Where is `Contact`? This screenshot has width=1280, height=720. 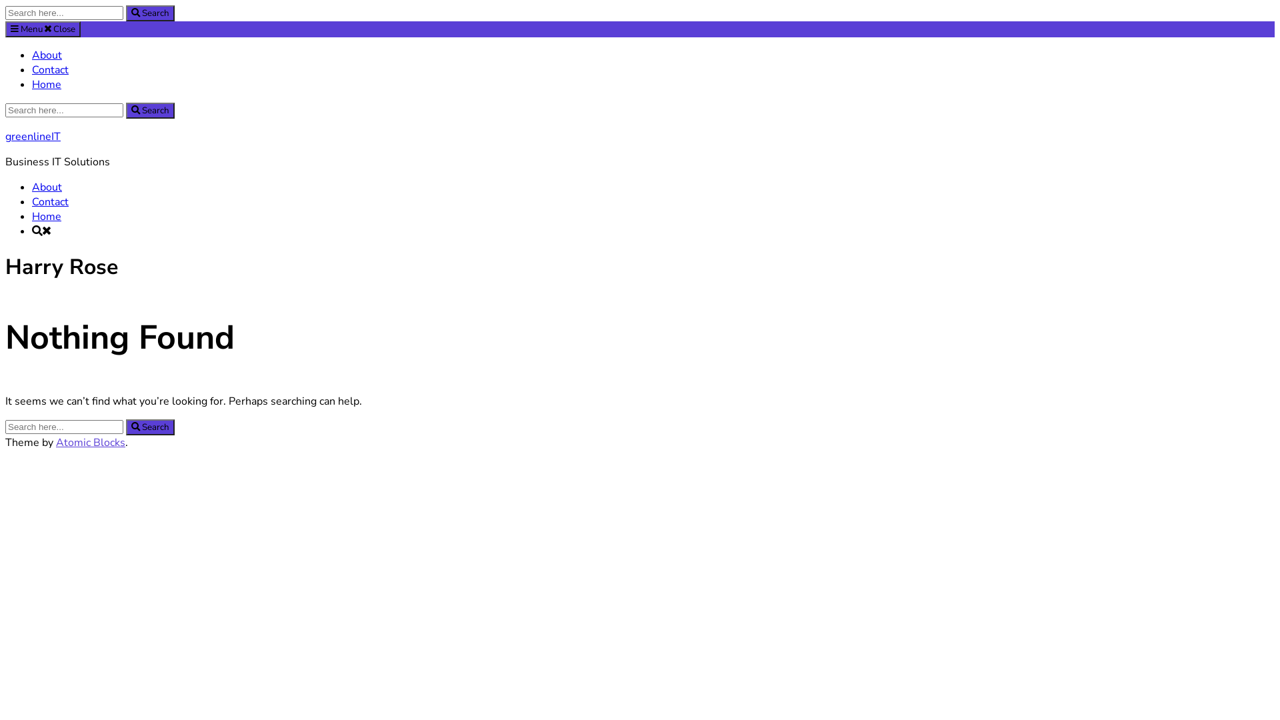
Contact is located at coordinates (51, 202).